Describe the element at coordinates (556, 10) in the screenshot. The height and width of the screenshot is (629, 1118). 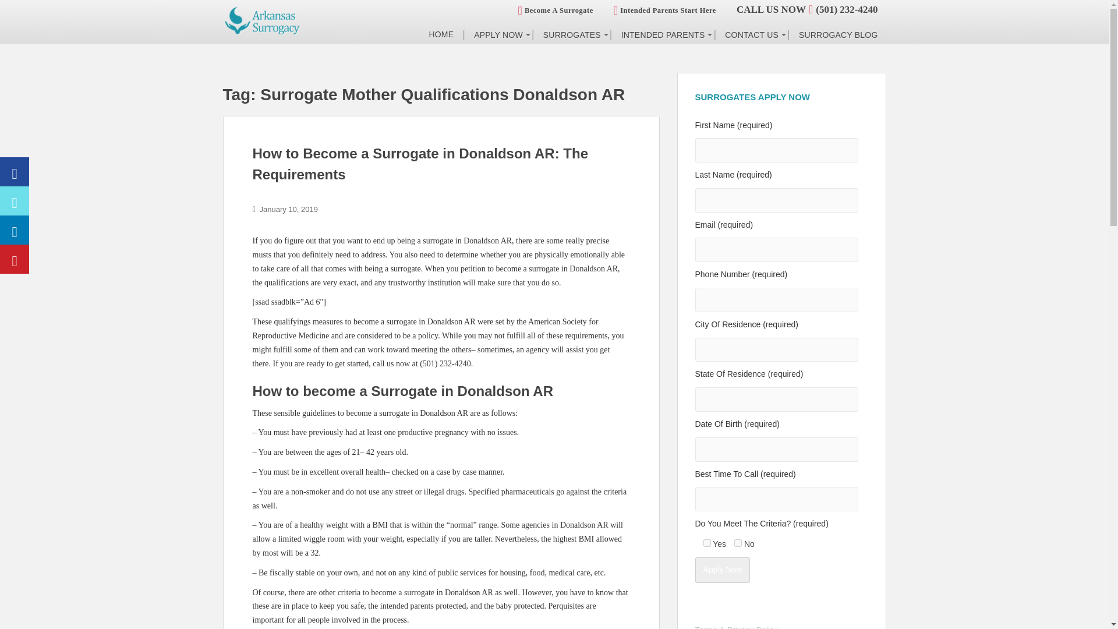
I see `Become A Surrogate` at that location.